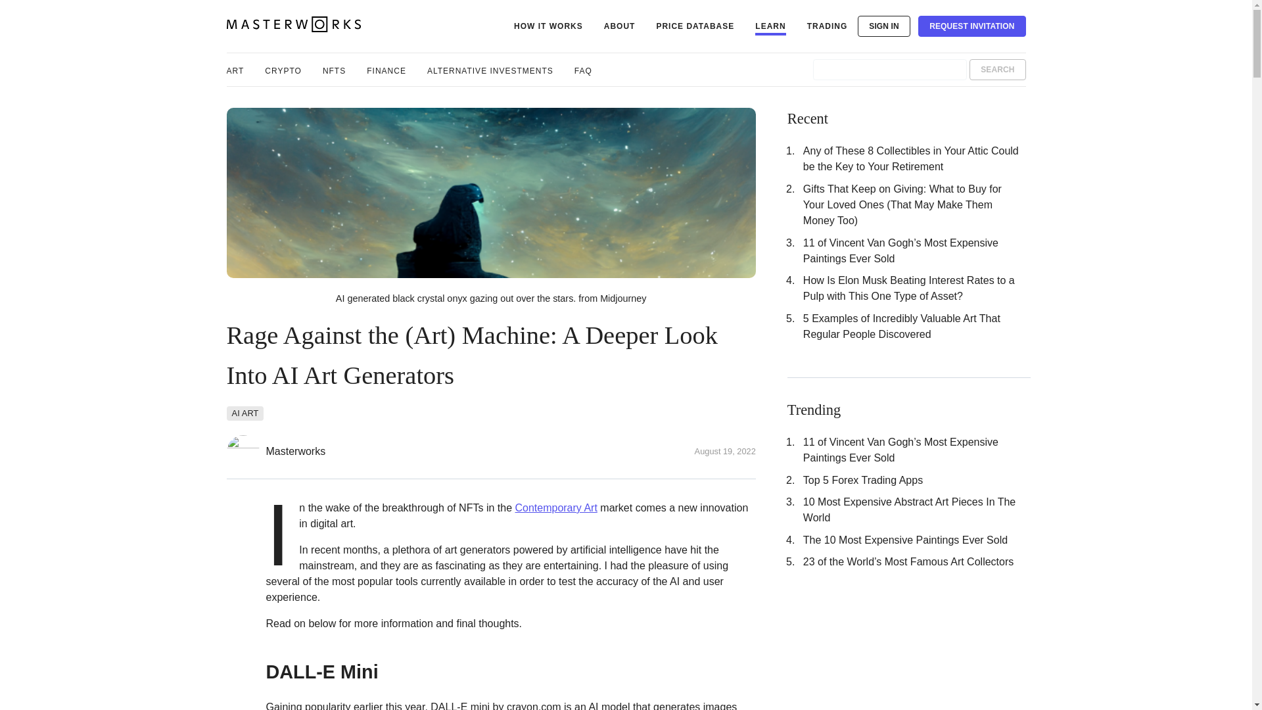 The height and width of the screenshot is (710, 1262). What do you see at coordinates (234, 69) in the screenshot?
I see `ART` at bounding box center [234, 69].